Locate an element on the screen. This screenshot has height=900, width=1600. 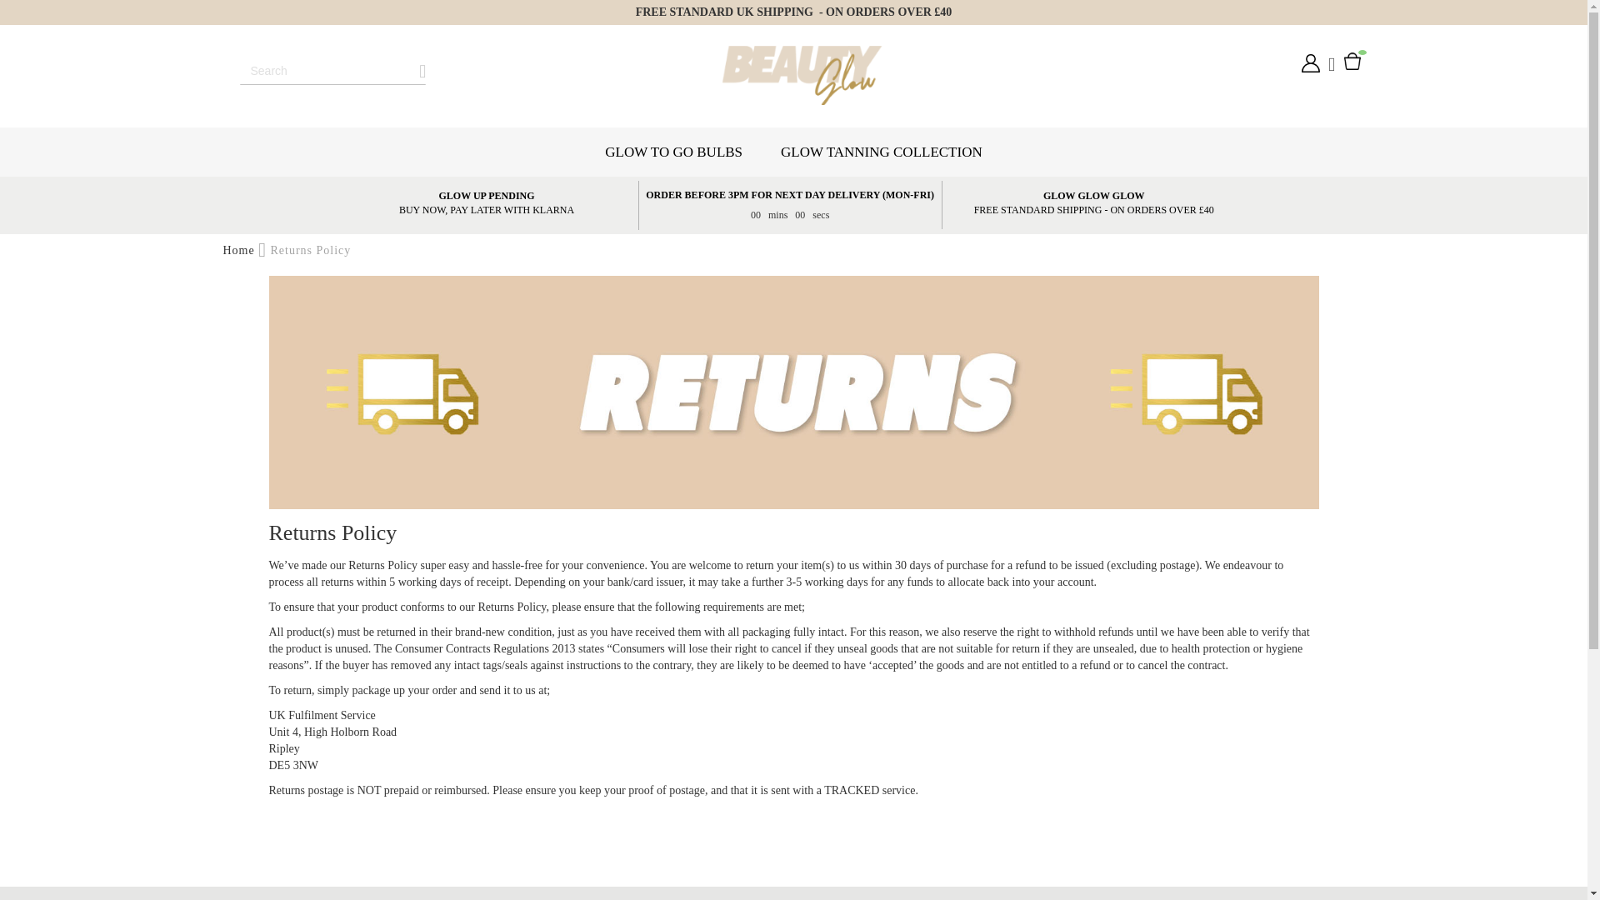
Go to Home Page is located at coordinates (242, 250).